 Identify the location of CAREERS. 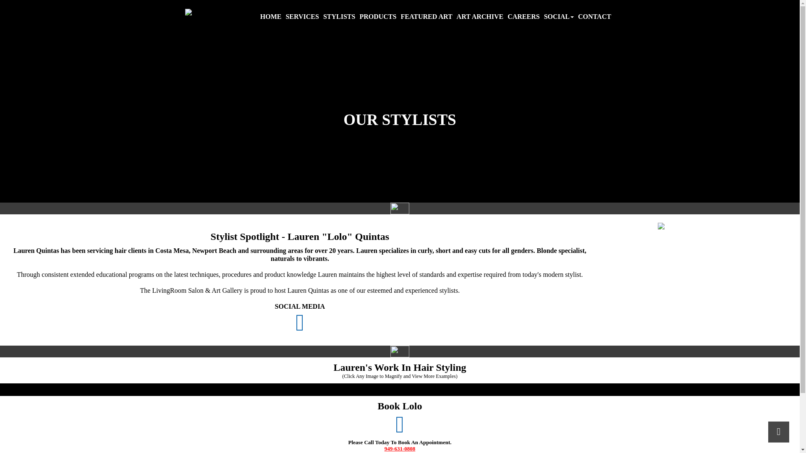
(523, 17).